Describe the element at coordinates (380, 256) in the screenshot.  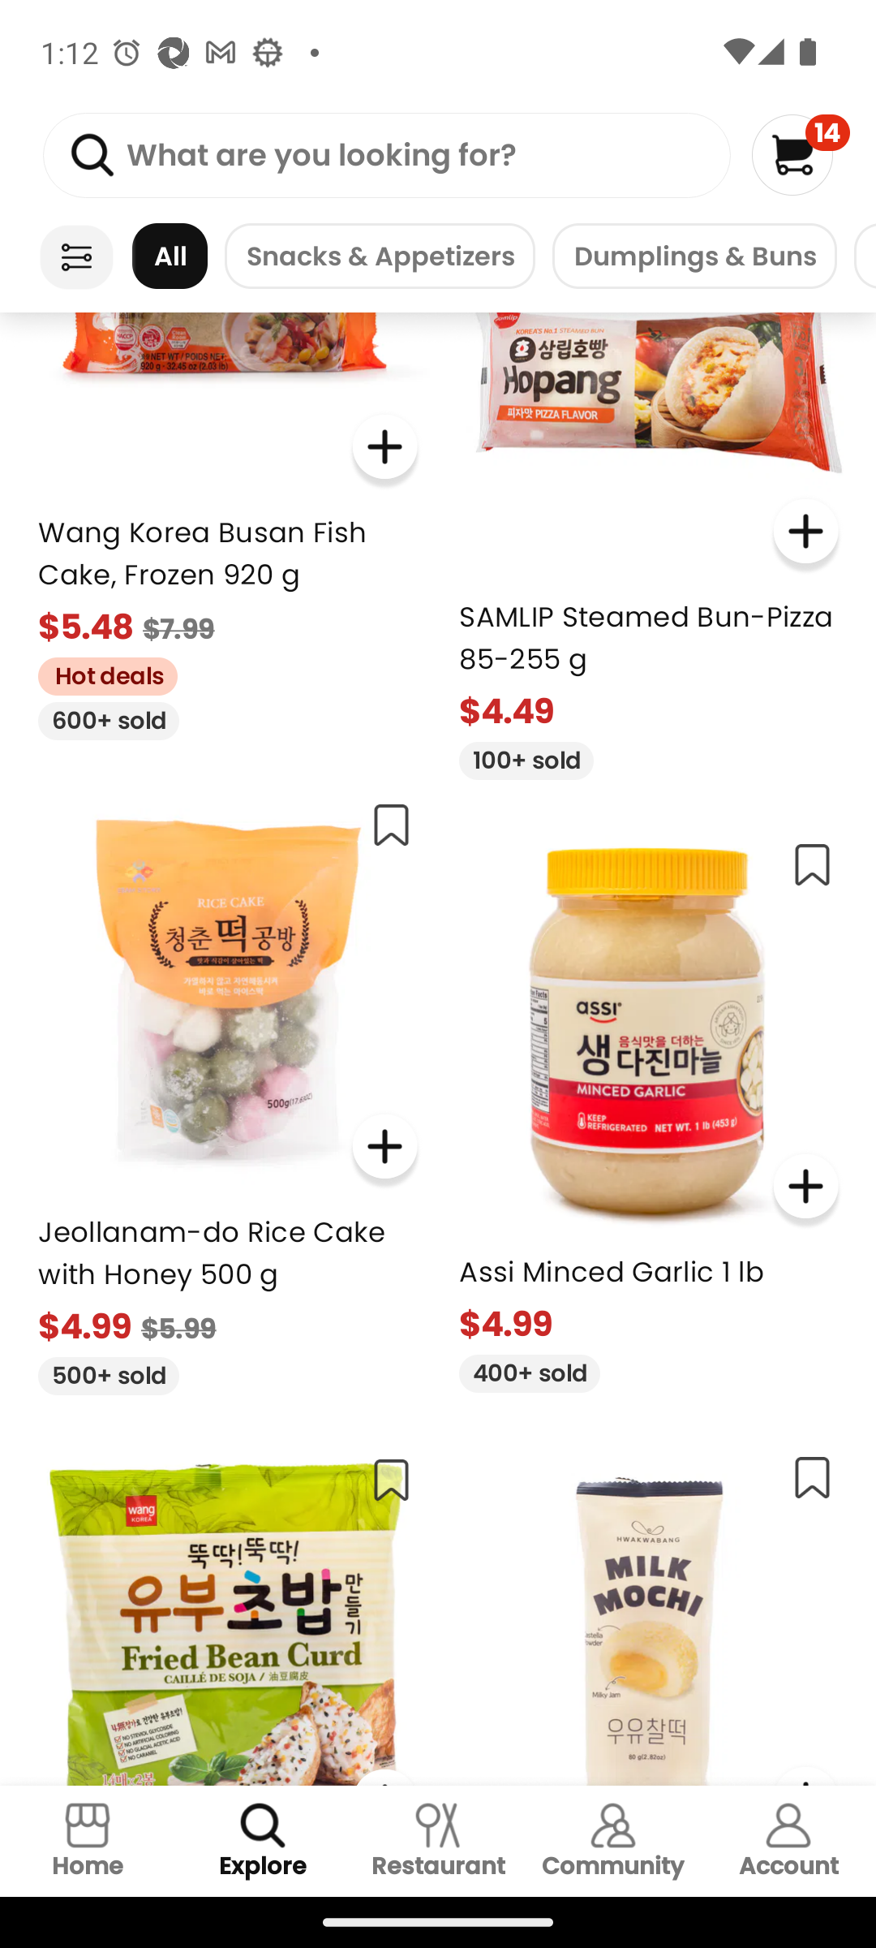
I see `Snacks & Appetizers` at that location.